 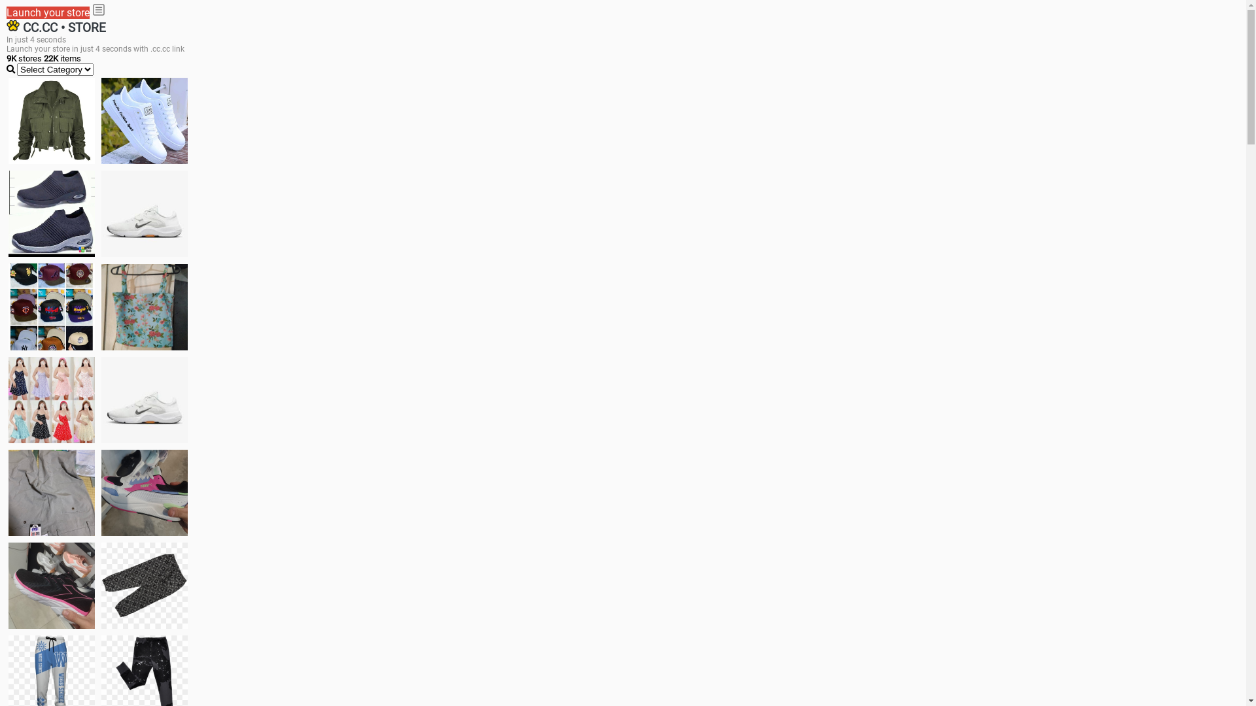 I want to click on Shoes for boys, so click(x=145, y=214).